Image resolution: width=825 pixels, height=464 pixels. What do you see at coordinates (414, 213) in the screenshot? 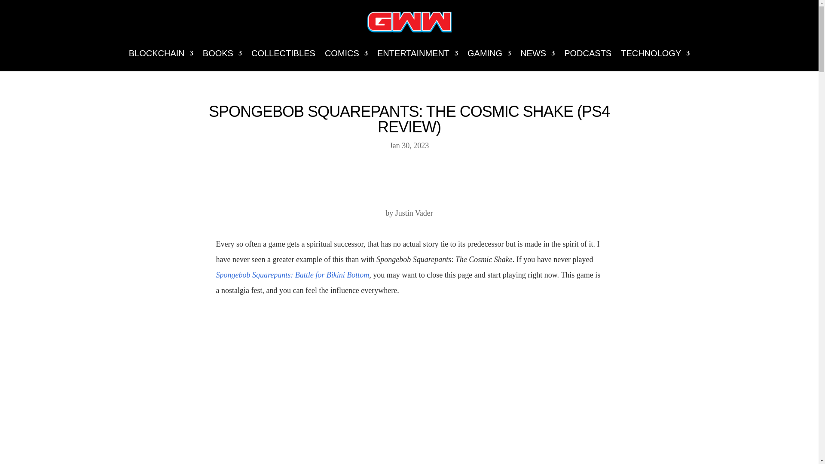
I see `Posts by Justin Vader` at bounding box center [414, 213].